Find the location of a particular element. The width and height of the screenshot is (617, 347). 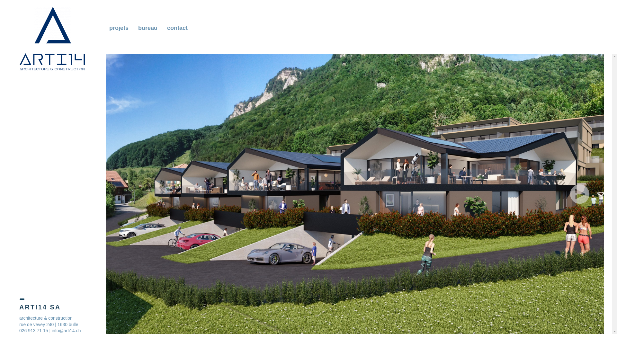

bureau is located at coordinates (149, 28).